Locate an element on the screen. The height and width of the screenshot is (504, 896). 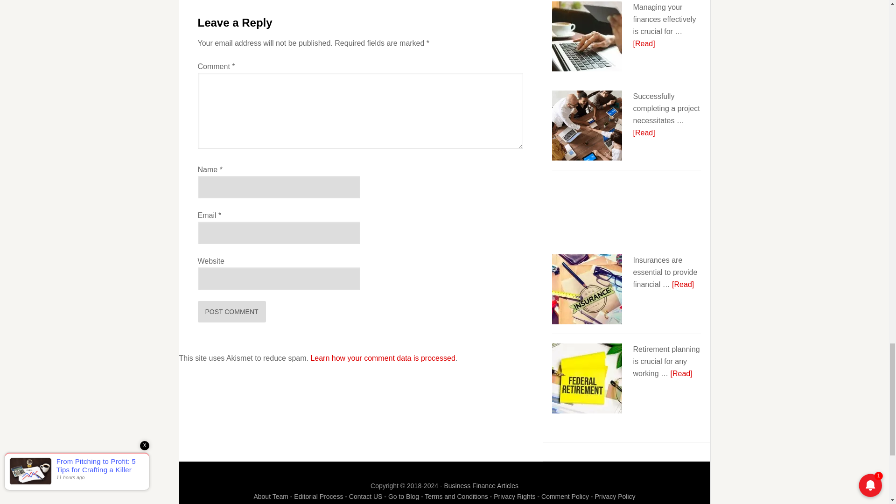
Business Finance Articles is located at coordinates (481, 485).